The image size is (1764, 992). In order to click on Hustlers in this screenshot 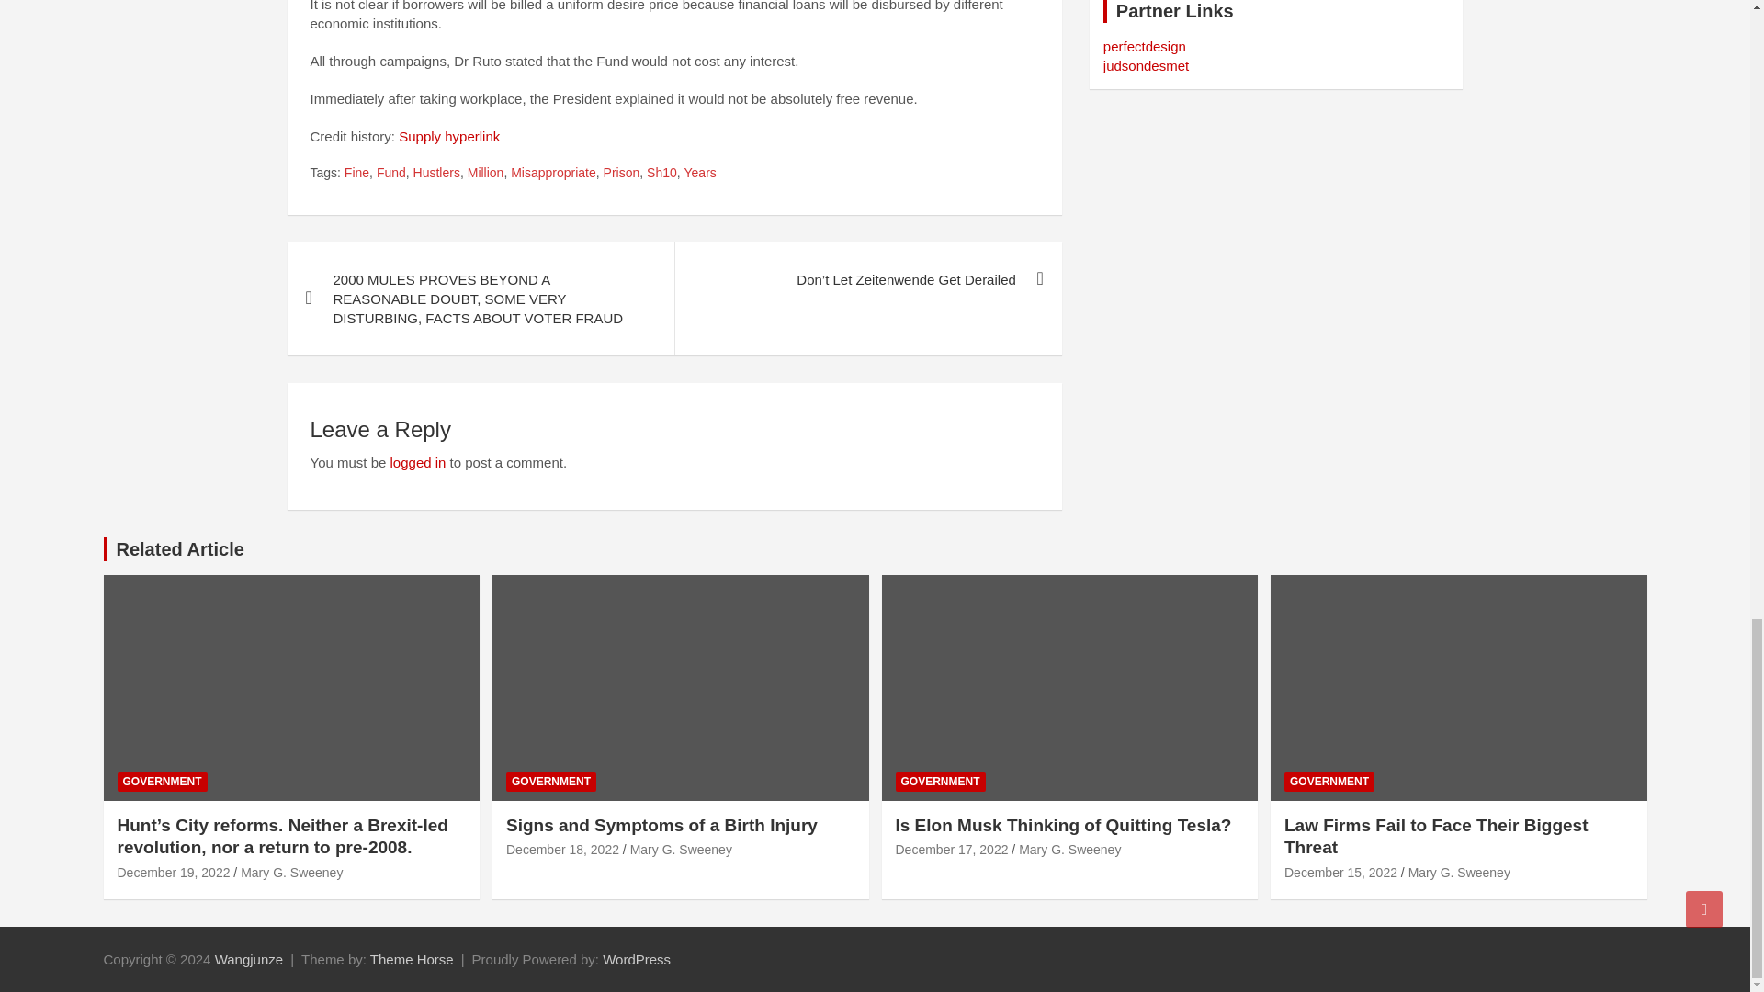, I will do `click(436, 173)`.